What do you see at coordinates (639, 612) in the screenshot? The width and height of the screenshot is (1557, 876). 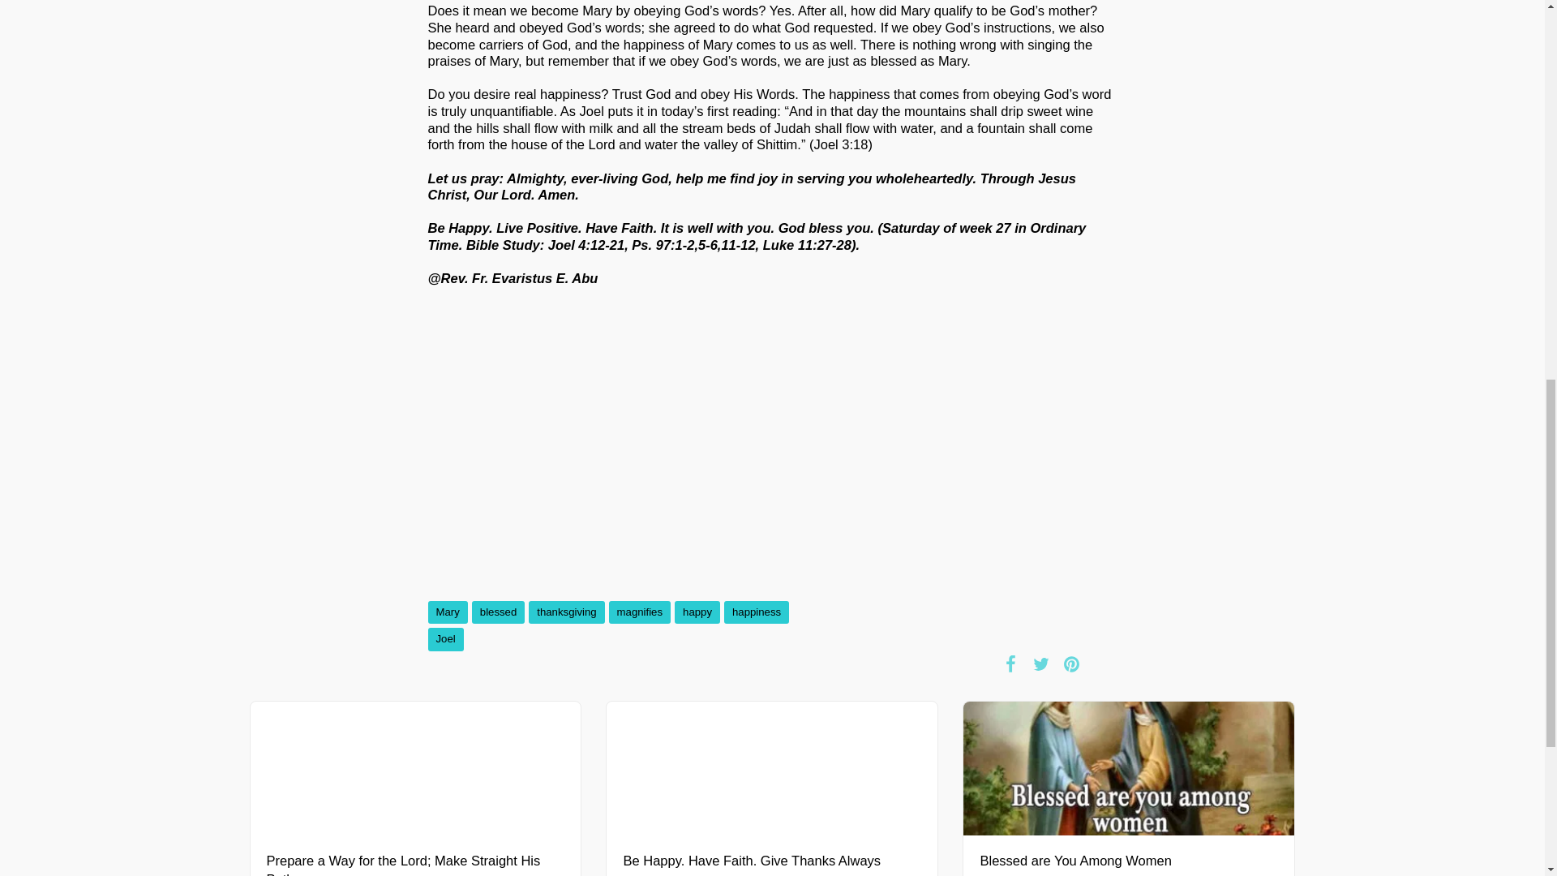 I see `magnifies` at bounding box center [639, 612].